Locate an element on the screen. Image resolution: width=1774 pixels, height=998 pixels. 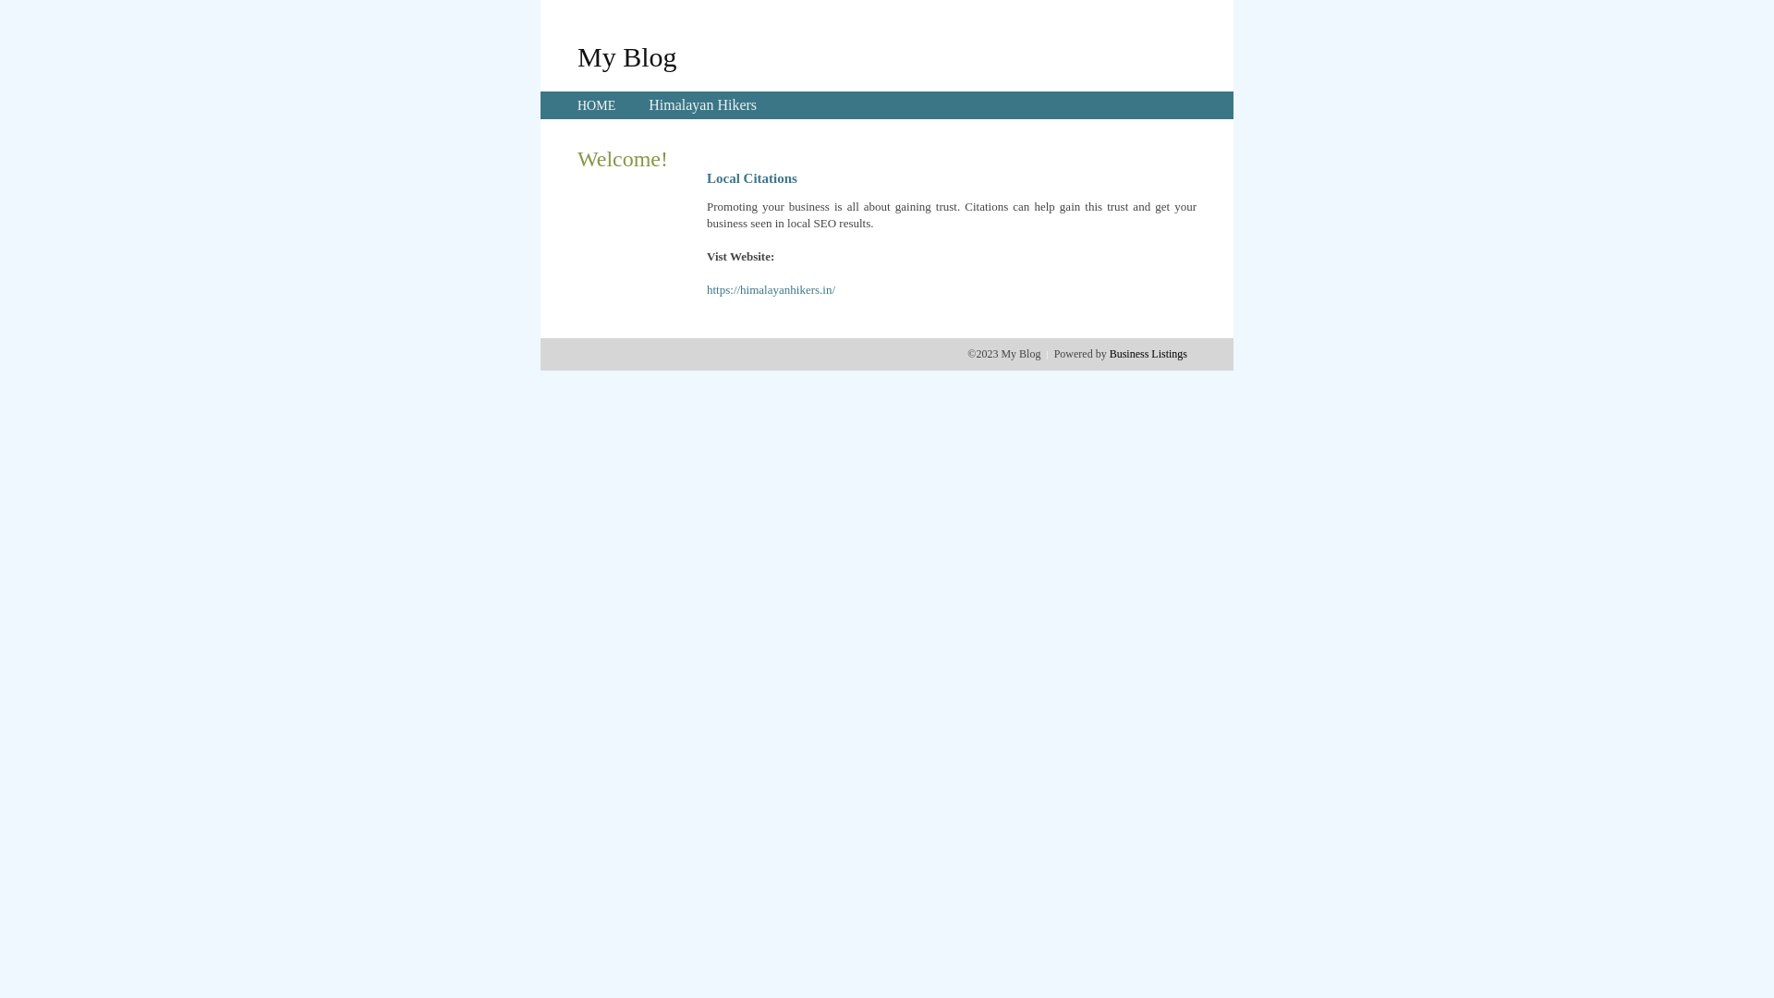
Himalayan Hikers is located at coordinates (702, 105).